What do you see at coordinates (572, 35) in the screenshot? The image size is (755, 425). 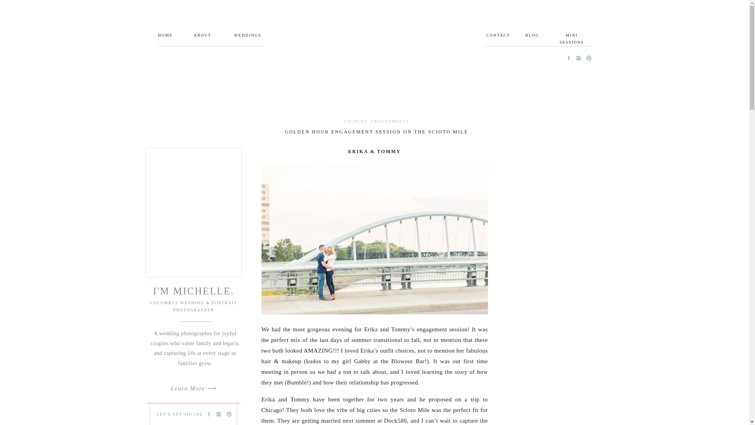 I see `MINI SESSIONS` at bounding box center [572, 35].